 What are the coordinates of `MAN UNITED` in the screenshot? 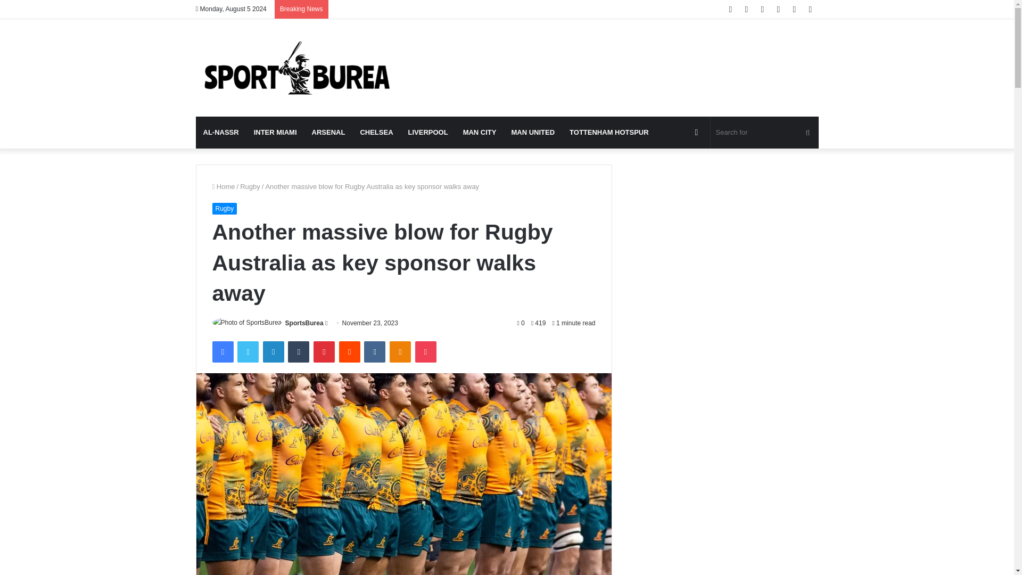 It's located at (533, 132).